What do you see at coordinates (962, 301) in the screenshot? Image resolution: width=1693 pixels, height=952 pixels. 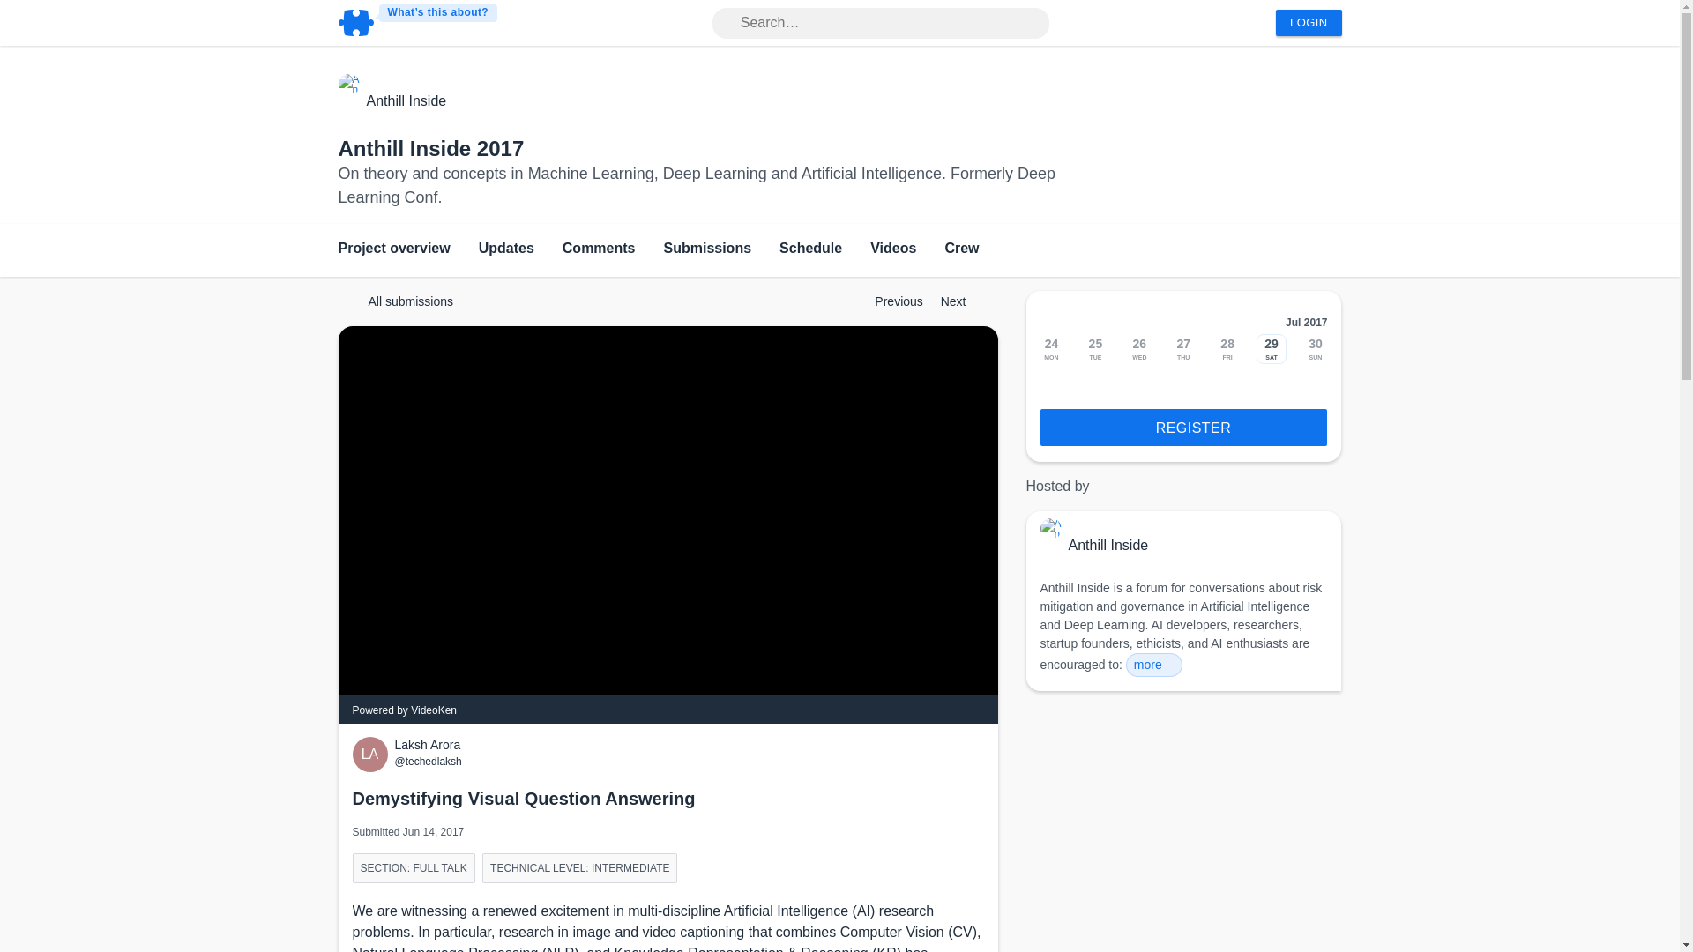 I see `Next` at bounding box center [962, 301].